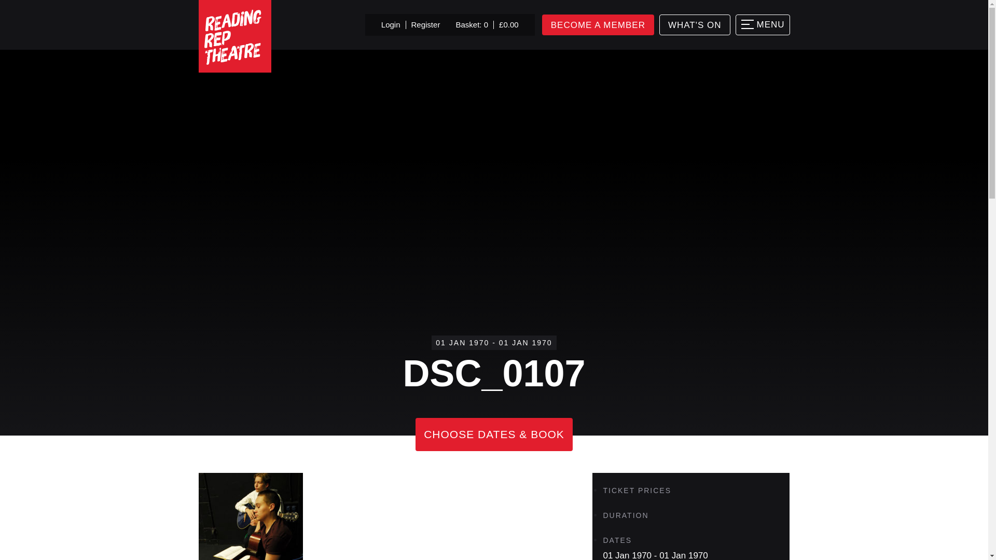 The image size is (996, 560). I want to click on Register, so click(425, 25).